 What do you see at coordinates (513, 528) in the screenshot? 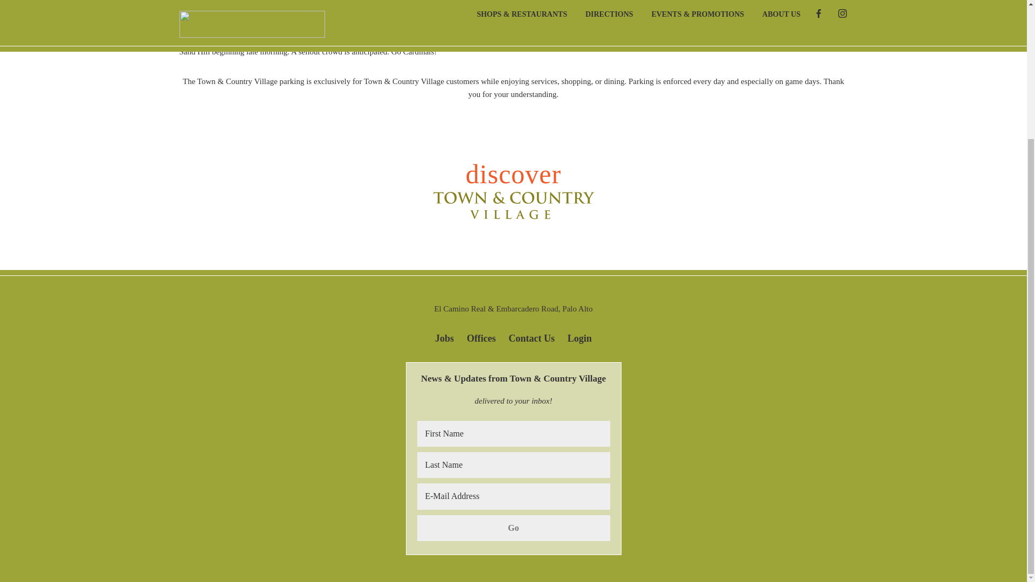
I see `Go` at bounding box center [513, 528].